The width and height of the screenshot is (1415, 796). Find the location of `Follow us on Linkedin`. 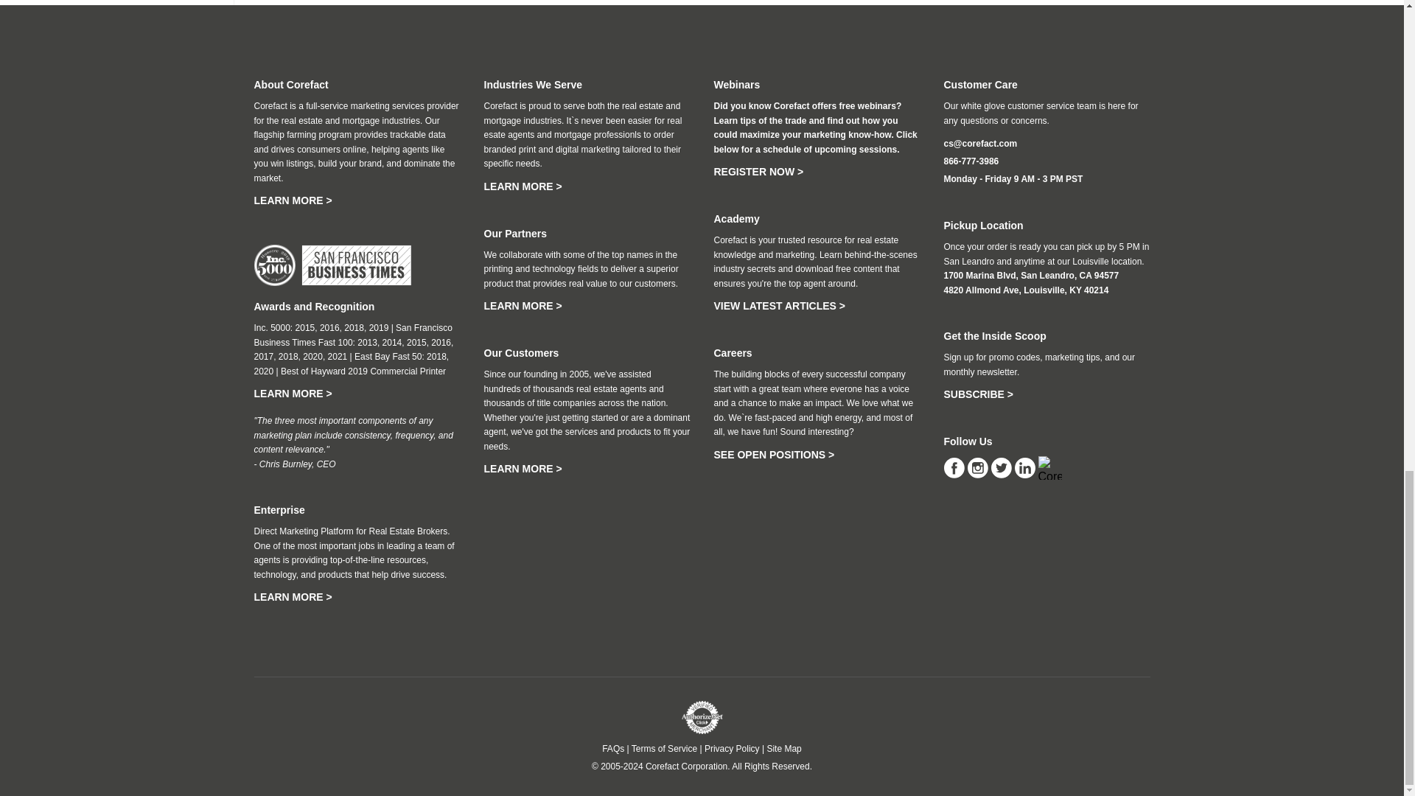

Follow us on Linkedin is located at coordinates (1026, 467).